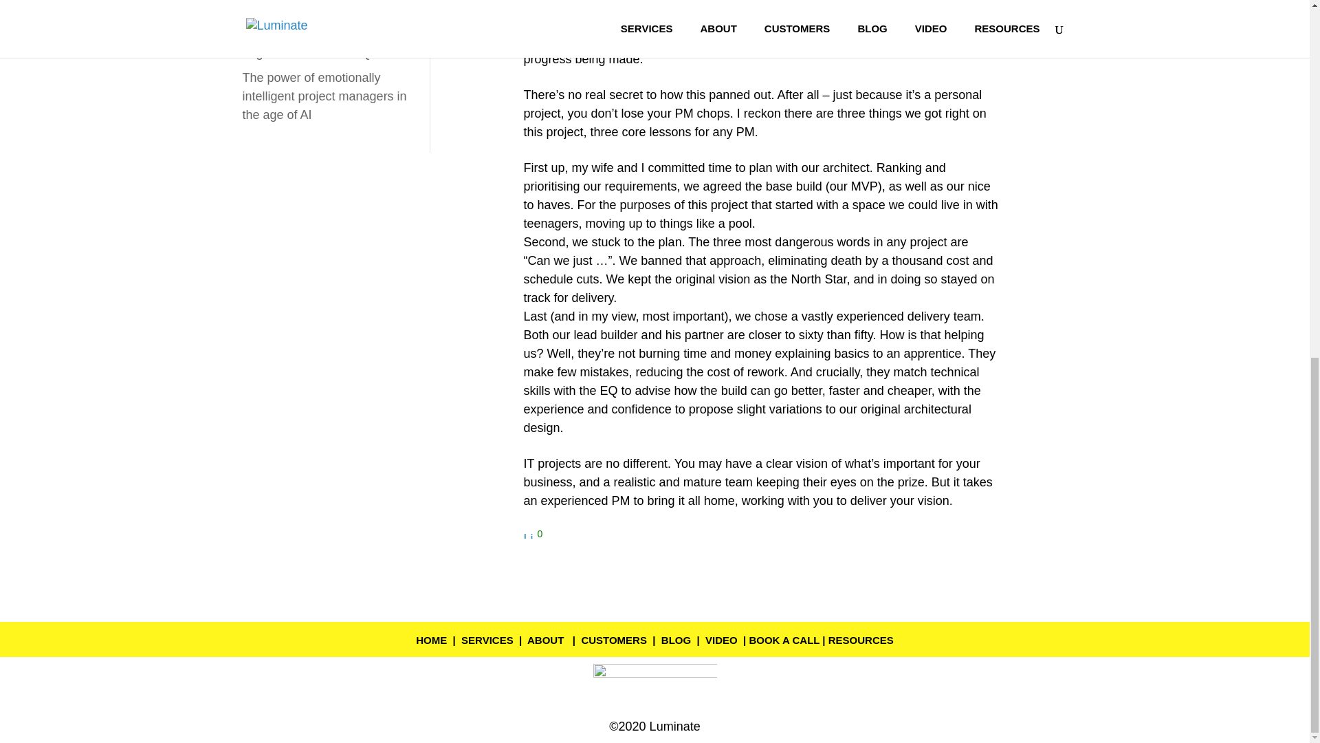 This screenshot has width=1320, height=743. I want to click on The evolution of project management: embracing power skills, so click(310, 8).